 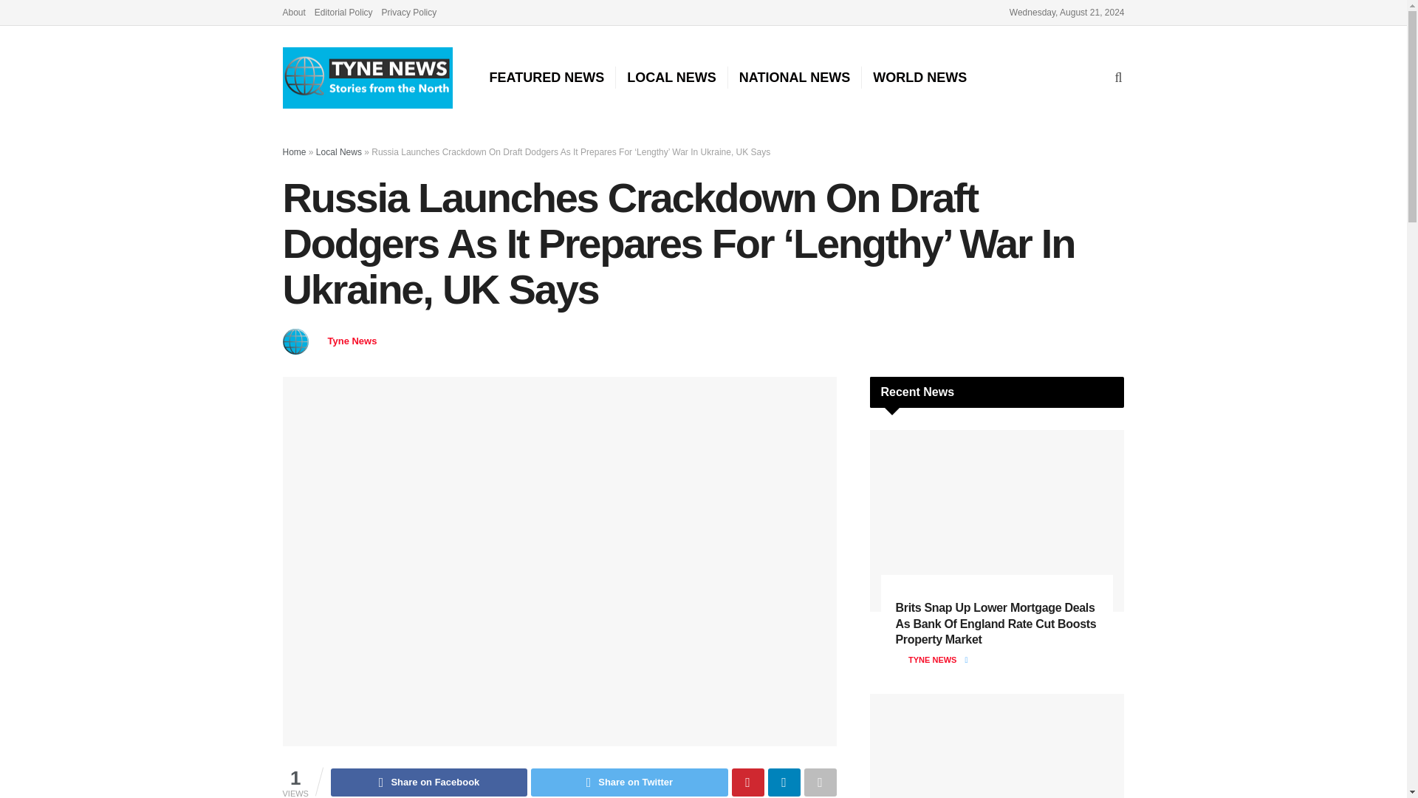 What do you see at coordinates (428, 782) in the screenshot?
I see `Share on Facebook` at bounding box center [428, 782].